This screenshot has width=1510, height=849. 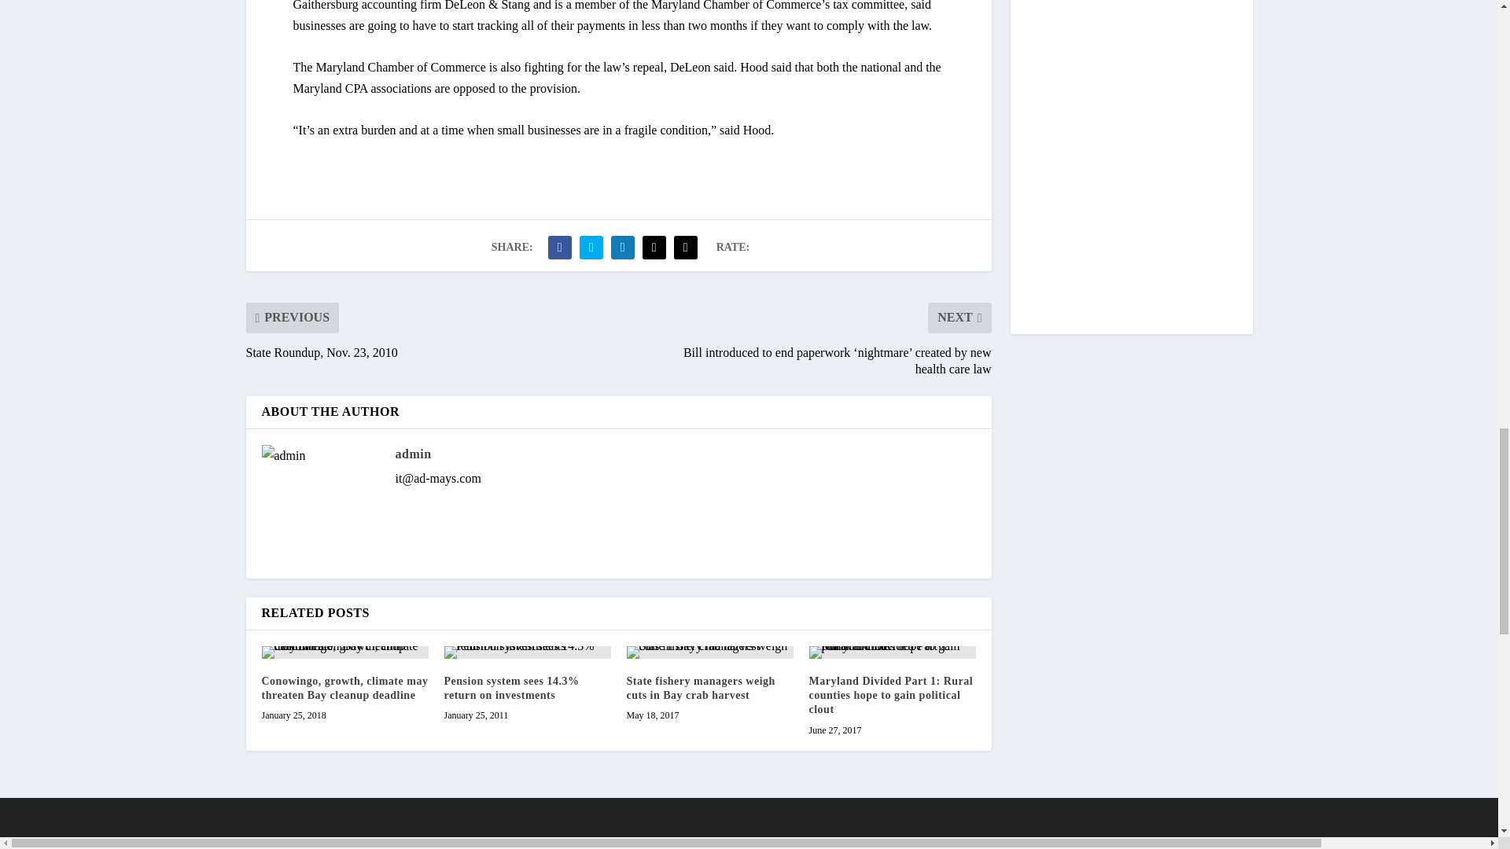 What do you see at coordinates (344, 688) in the screenshot?
I see `Conowingo, growth, climate may threaten Bay cleanup deadline` at bounding box center [344, 688].